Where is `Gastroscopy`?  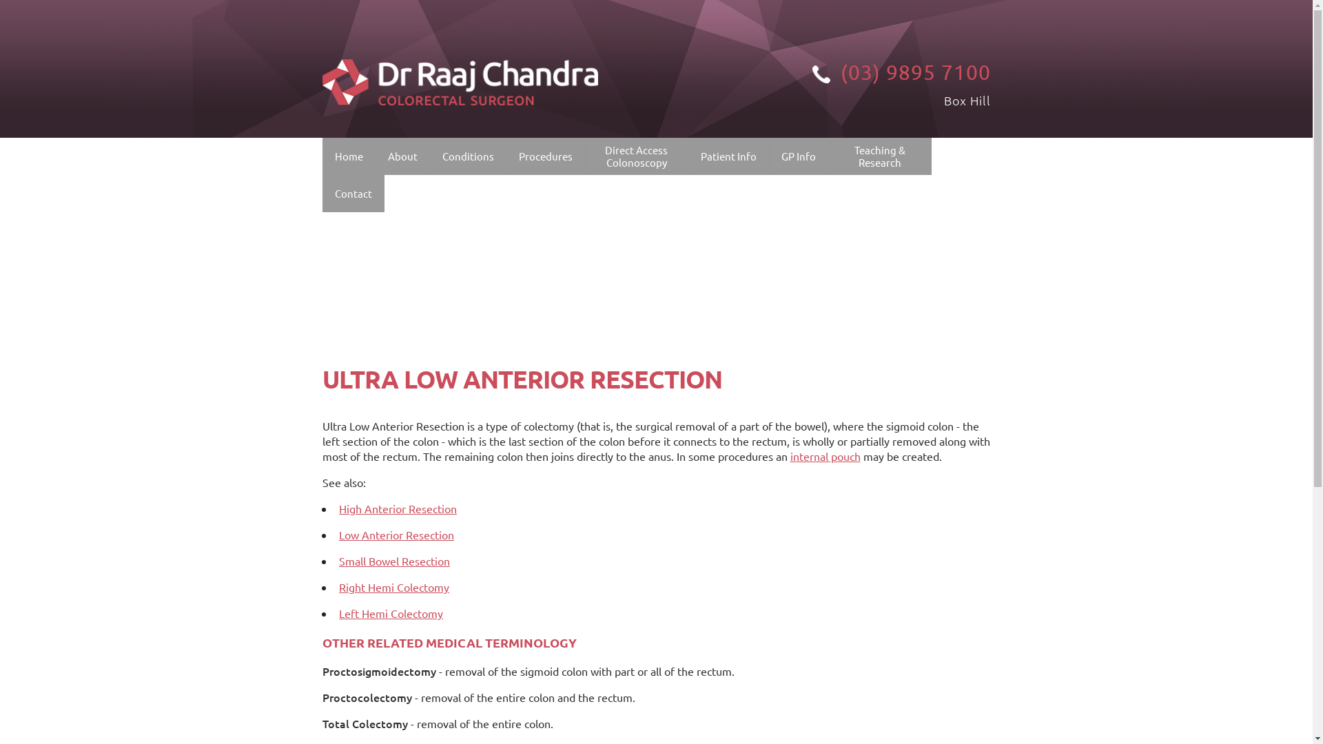
Gastroscopy is located at coordinates (602, 451).